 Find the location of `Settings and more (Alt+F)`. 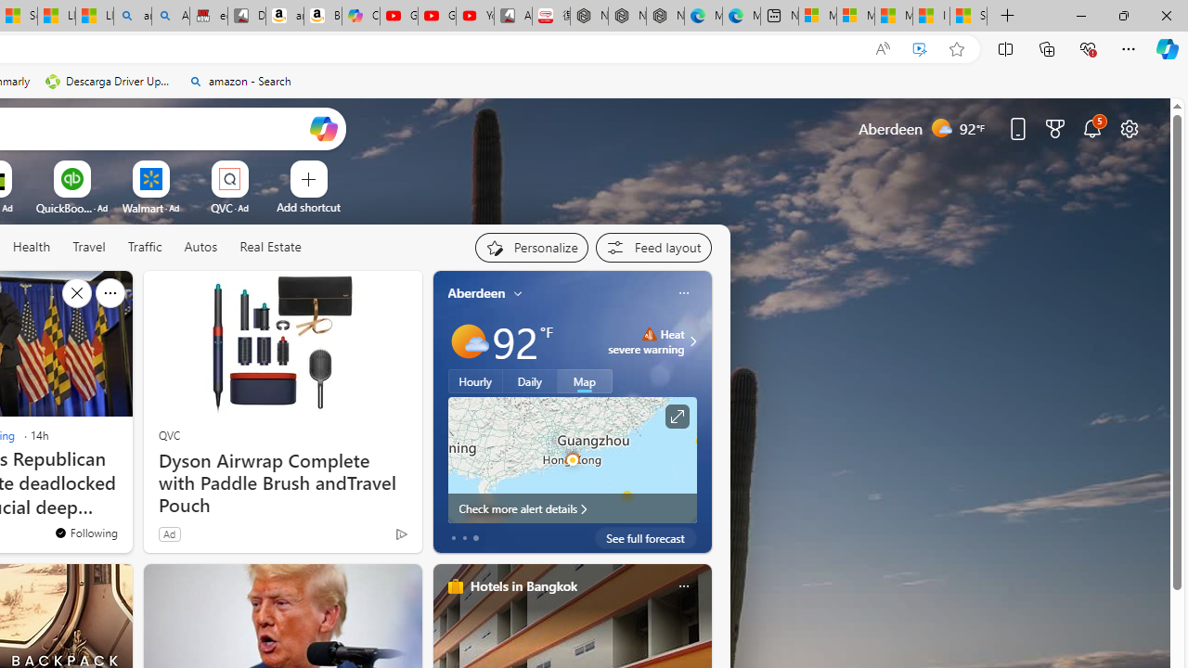

Settings and more (Alt+F) is located at coordinates (1129, 48).